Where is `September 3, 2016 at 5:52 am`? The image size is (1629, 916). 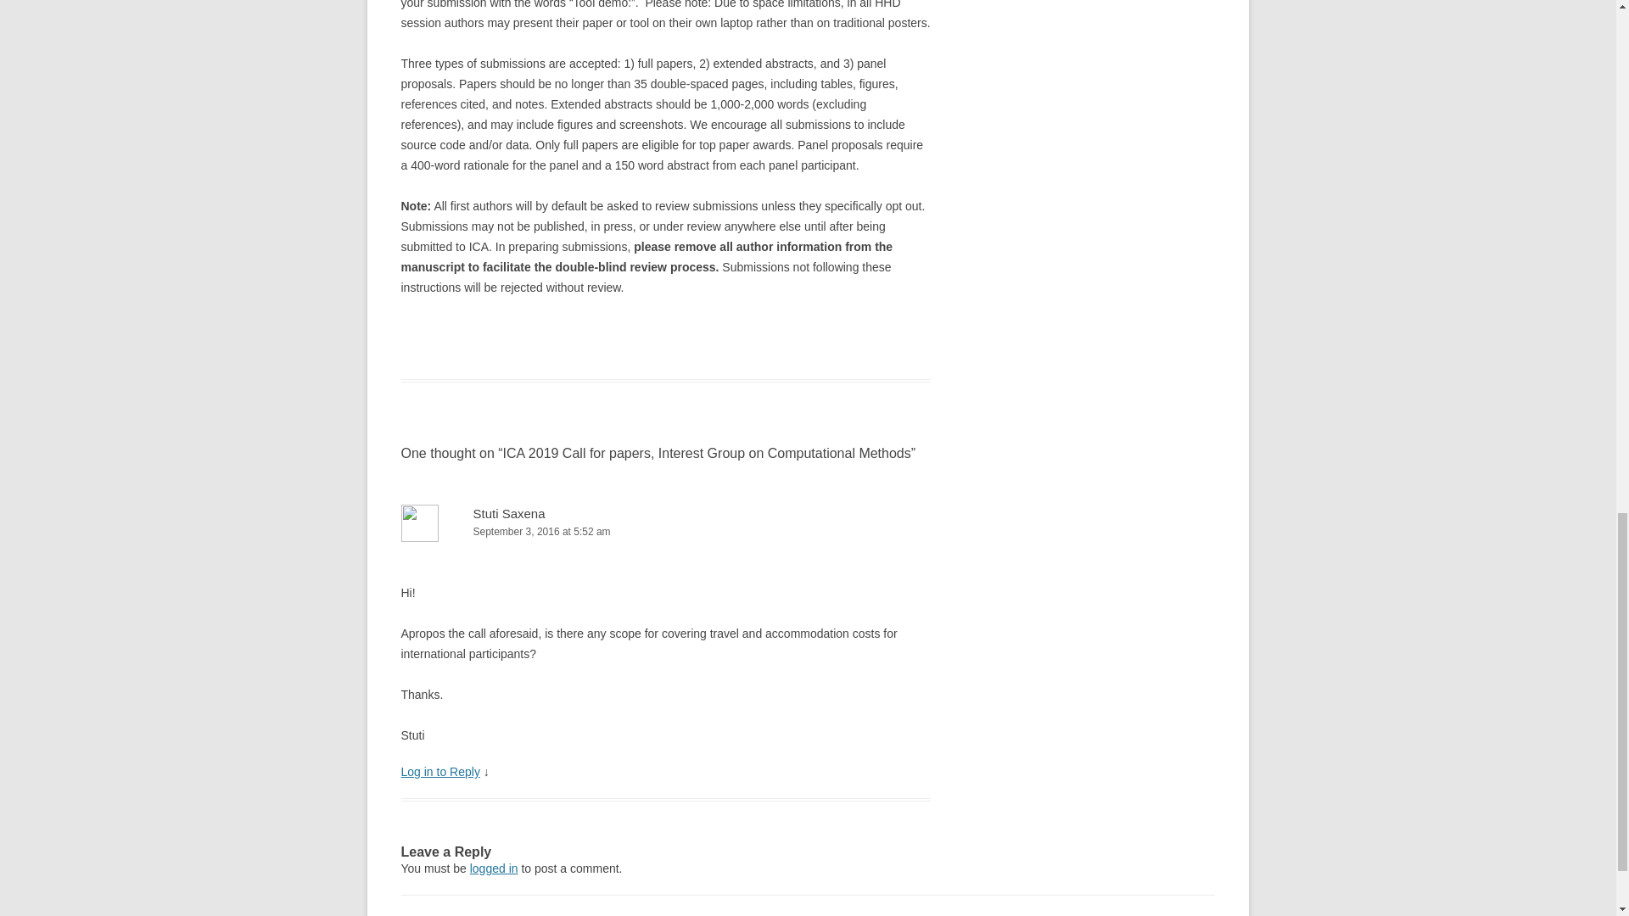
September 3, 2016 at 5:52 am is located at coordinates (665, 532).